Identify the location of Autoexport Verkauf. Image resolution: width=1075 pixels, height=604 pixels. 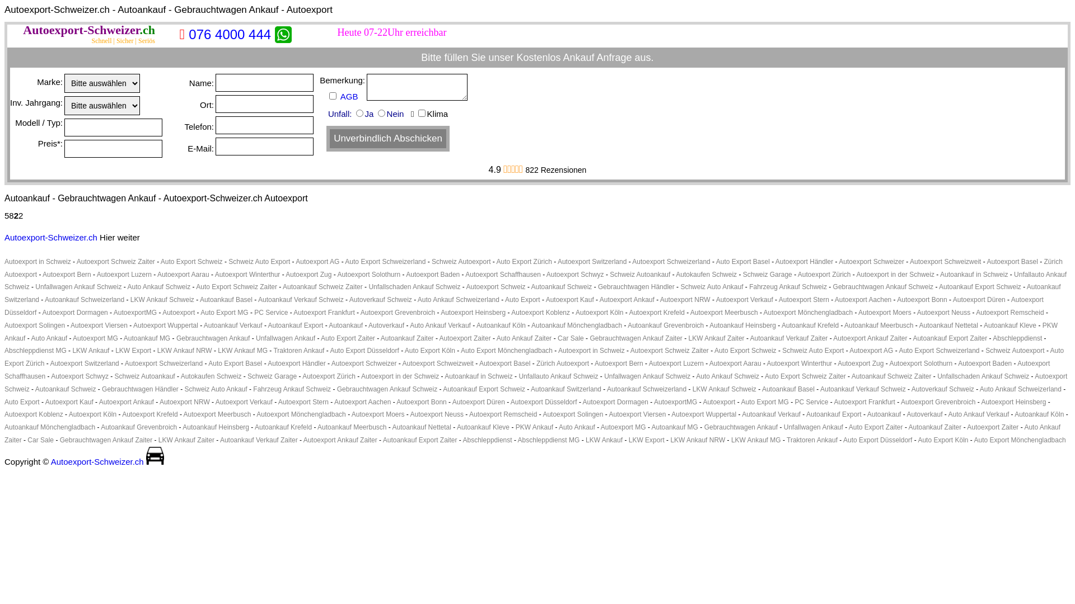
(745, 300).